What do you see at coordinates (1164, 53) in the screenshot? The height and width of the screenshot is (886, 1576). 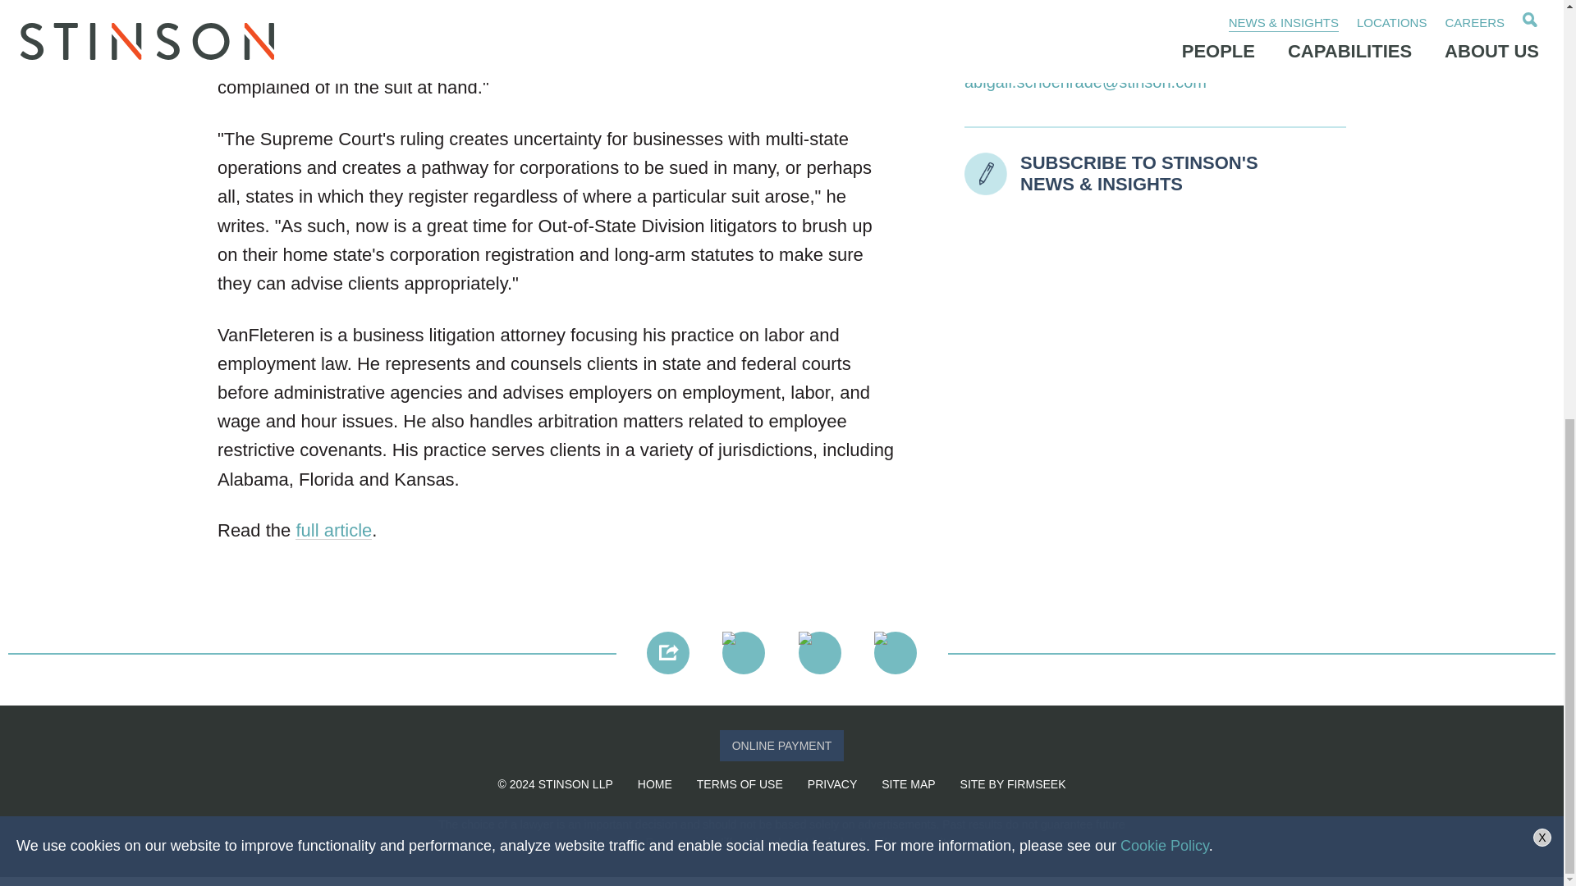 I see `Cookie Policy` at bounding box center [1164, 53].